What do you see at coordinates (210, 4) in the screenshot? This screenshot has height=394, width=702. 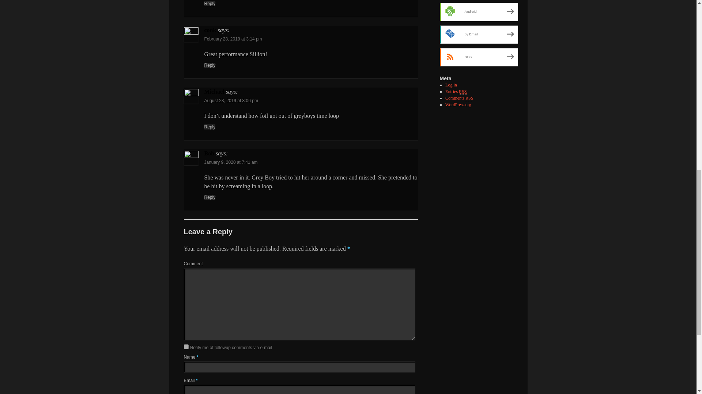 I see `Reply` at bounding box center [210, 4].